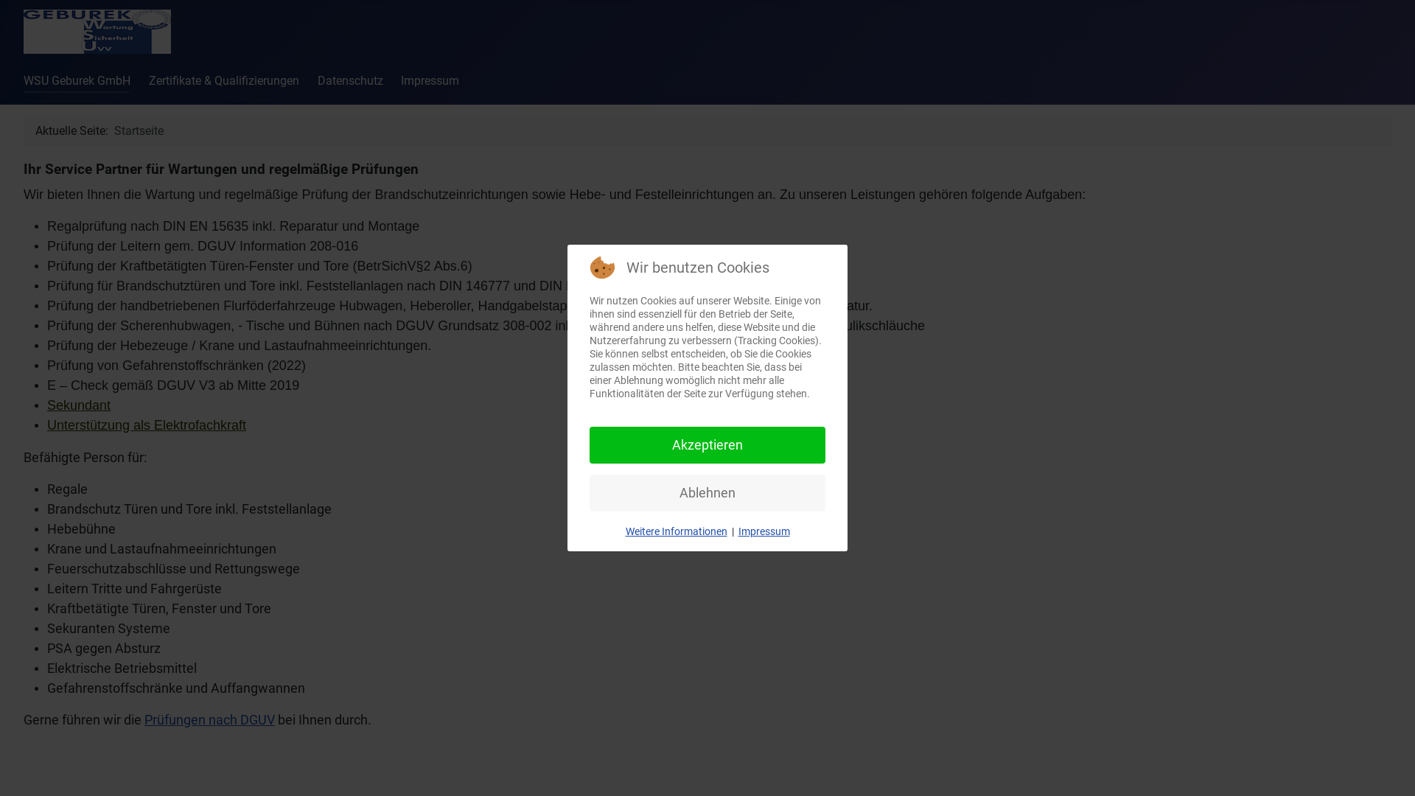 This screenshot has height=796, width=1415. I want to click on Impressum, so click(430, 81).